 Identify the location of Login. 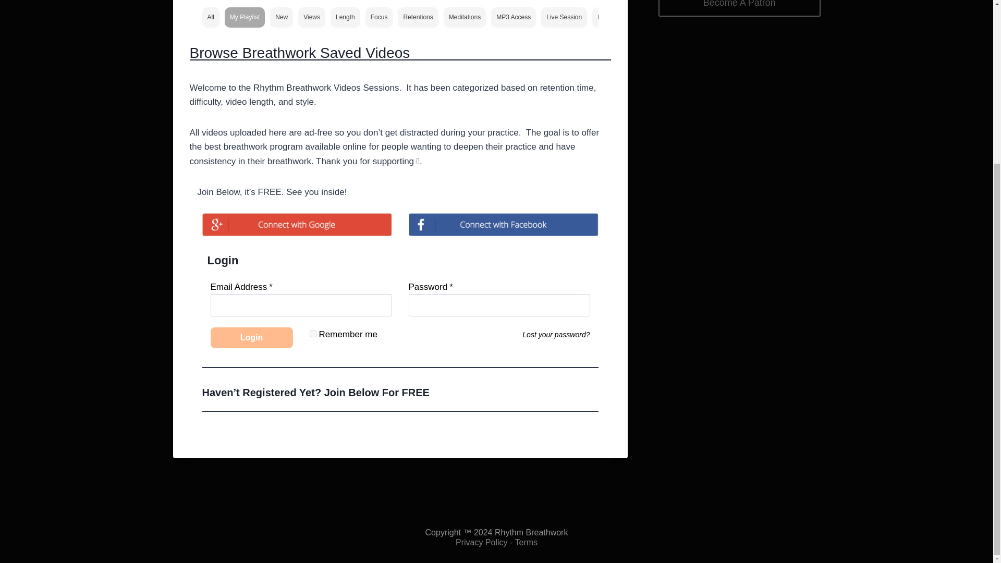
(251, 338).